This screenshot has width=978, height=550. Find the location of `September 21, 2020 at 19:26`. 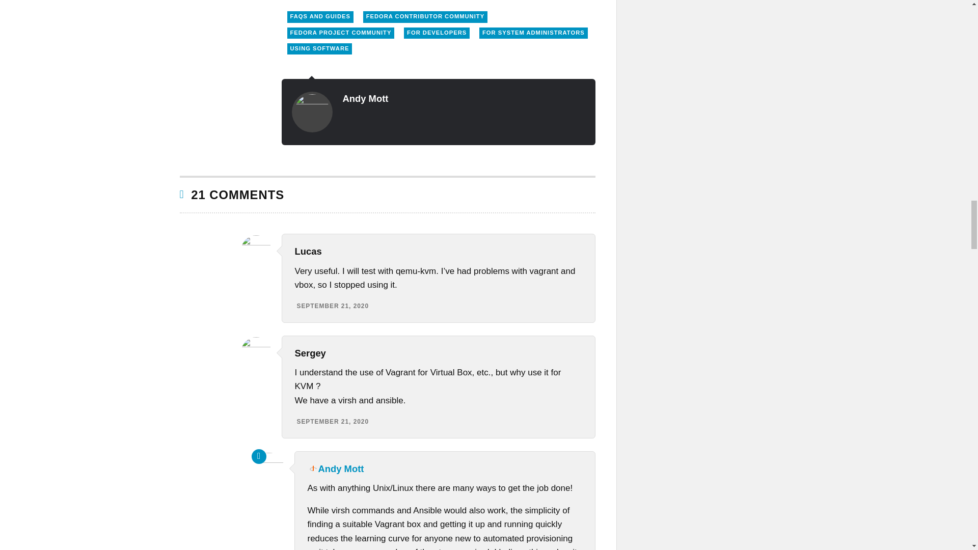

September 21, 2020 at 19:26 is located at coordinates (332, 421).